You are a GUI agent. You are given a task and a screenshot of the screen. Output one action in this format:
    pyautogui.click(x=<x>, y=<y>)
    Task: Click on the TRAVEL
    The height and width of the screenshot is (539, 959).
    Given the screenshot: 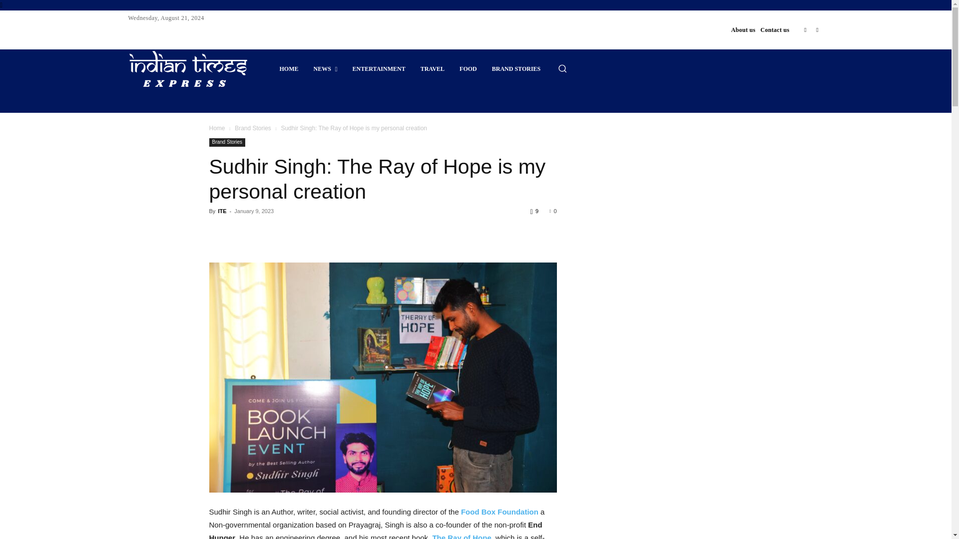 What is the action you would take?
    pyautogui.click(x=433, y=69)
    